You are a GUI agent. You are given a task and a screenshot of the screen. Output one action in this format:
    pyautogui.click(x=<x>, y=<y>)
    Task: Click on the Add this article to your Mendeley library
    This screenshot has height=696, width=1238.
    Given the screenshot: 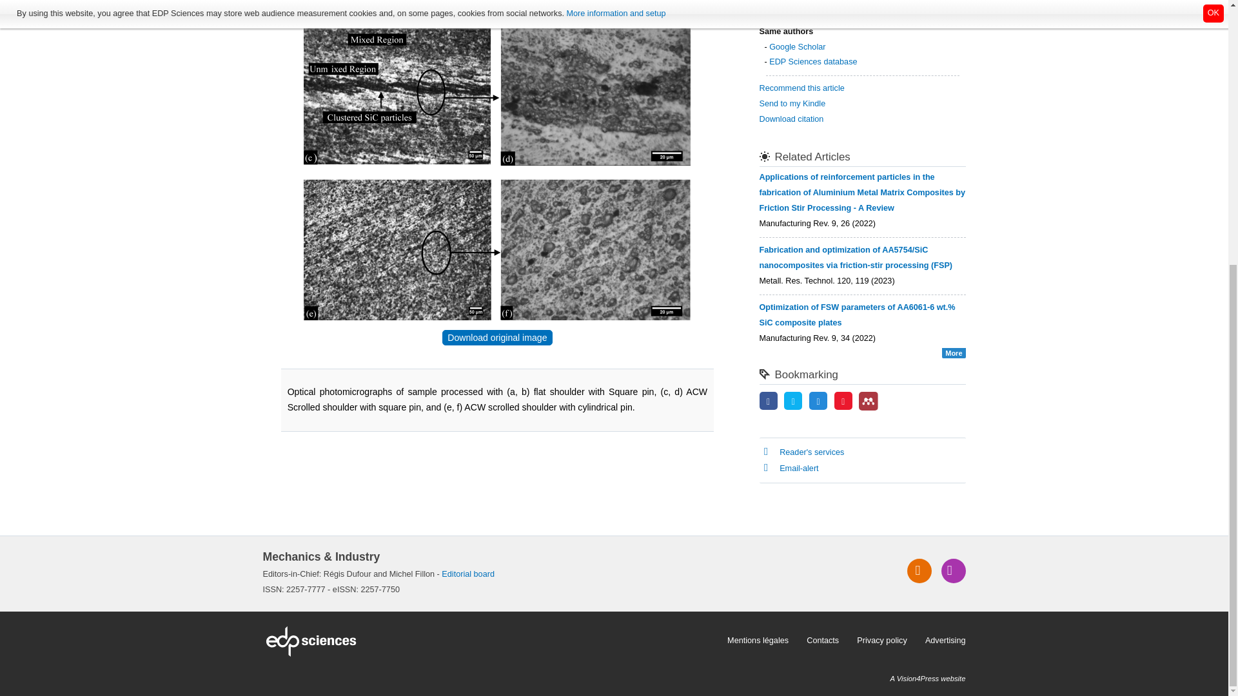 What is the action you would take?
    pyautogui.click(x=868, y=408)
    